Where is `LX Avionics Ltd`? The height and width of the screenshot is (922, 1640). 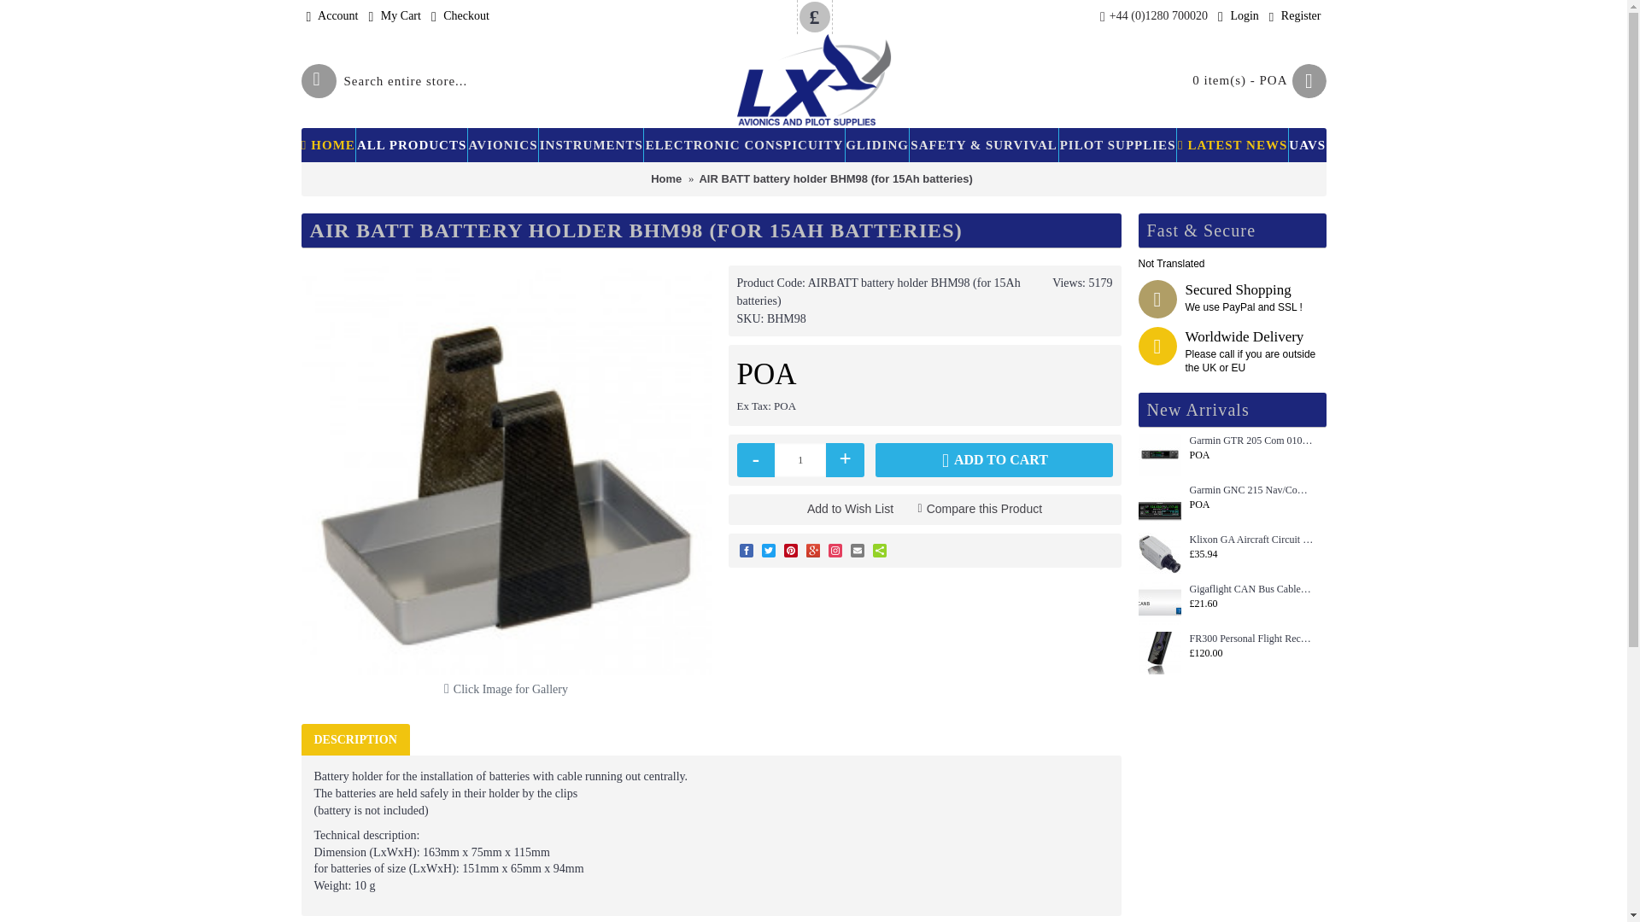 LX Avionics Ltd is located at coordinates (814, 80).